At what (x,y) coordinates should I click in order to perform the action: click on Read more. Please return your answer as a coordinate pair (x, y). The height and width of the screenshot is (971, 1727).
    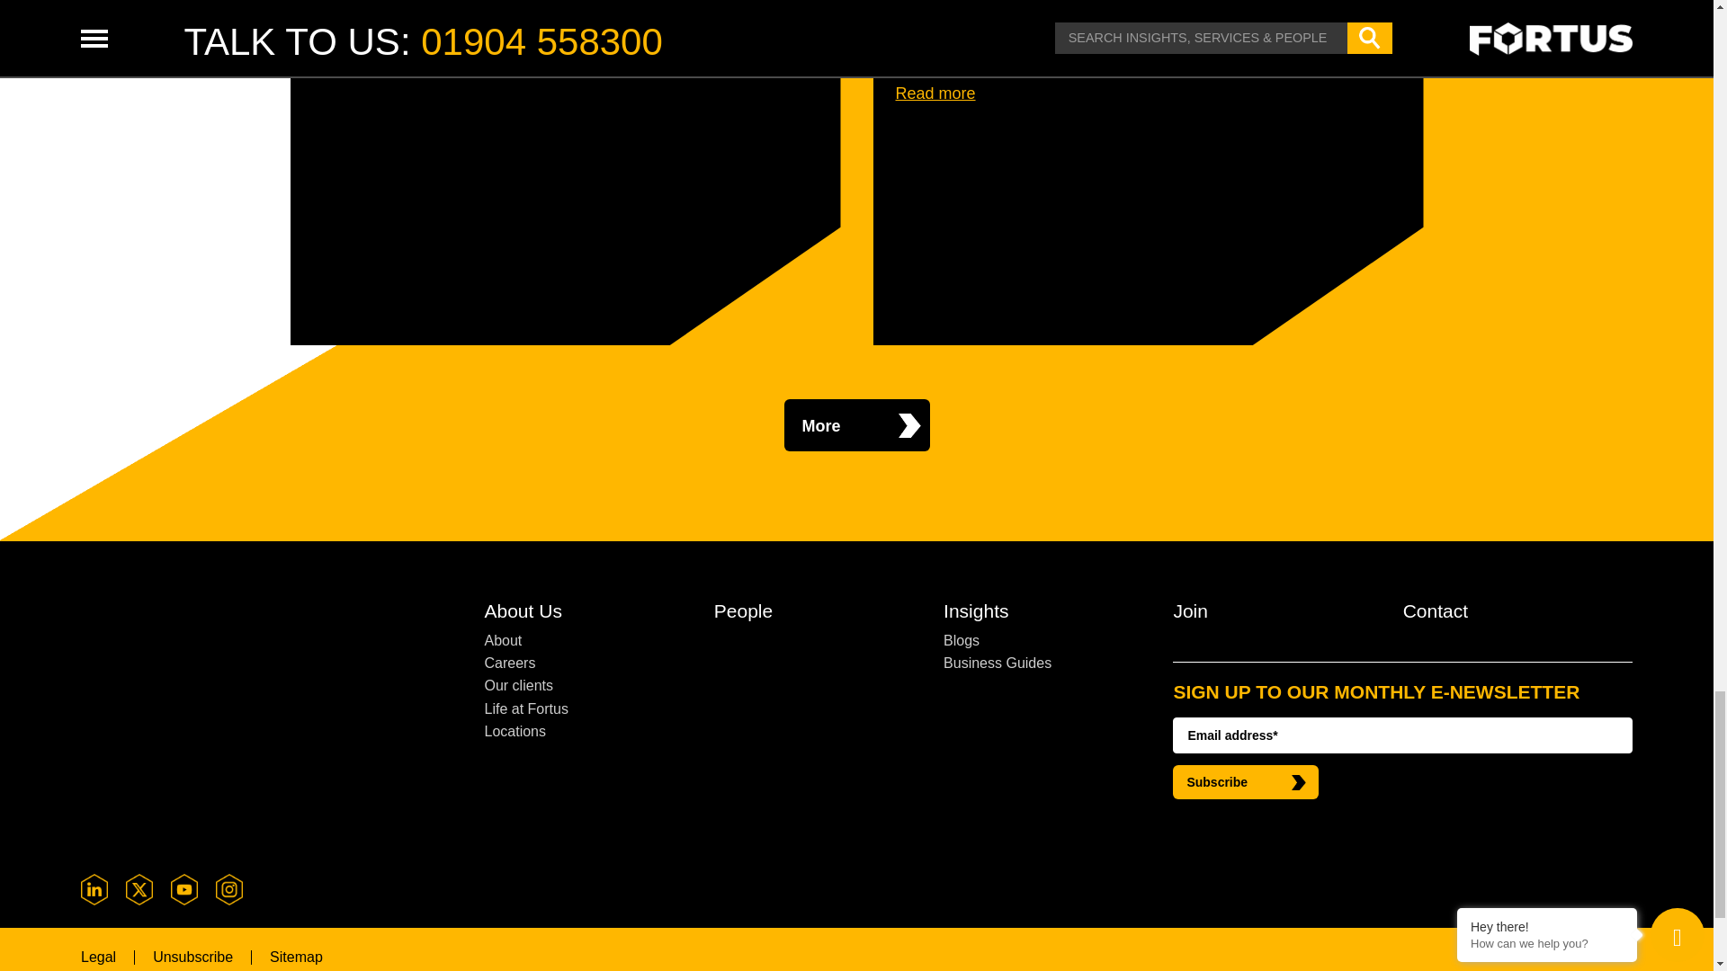
    Looking at the image, I should click on (450, 29).